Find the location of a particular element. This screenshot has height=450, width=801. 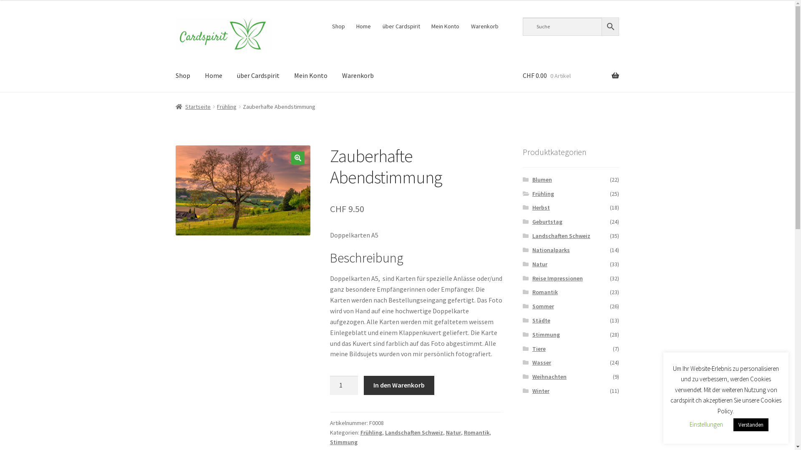

Home is located at coordinates (364, 26).